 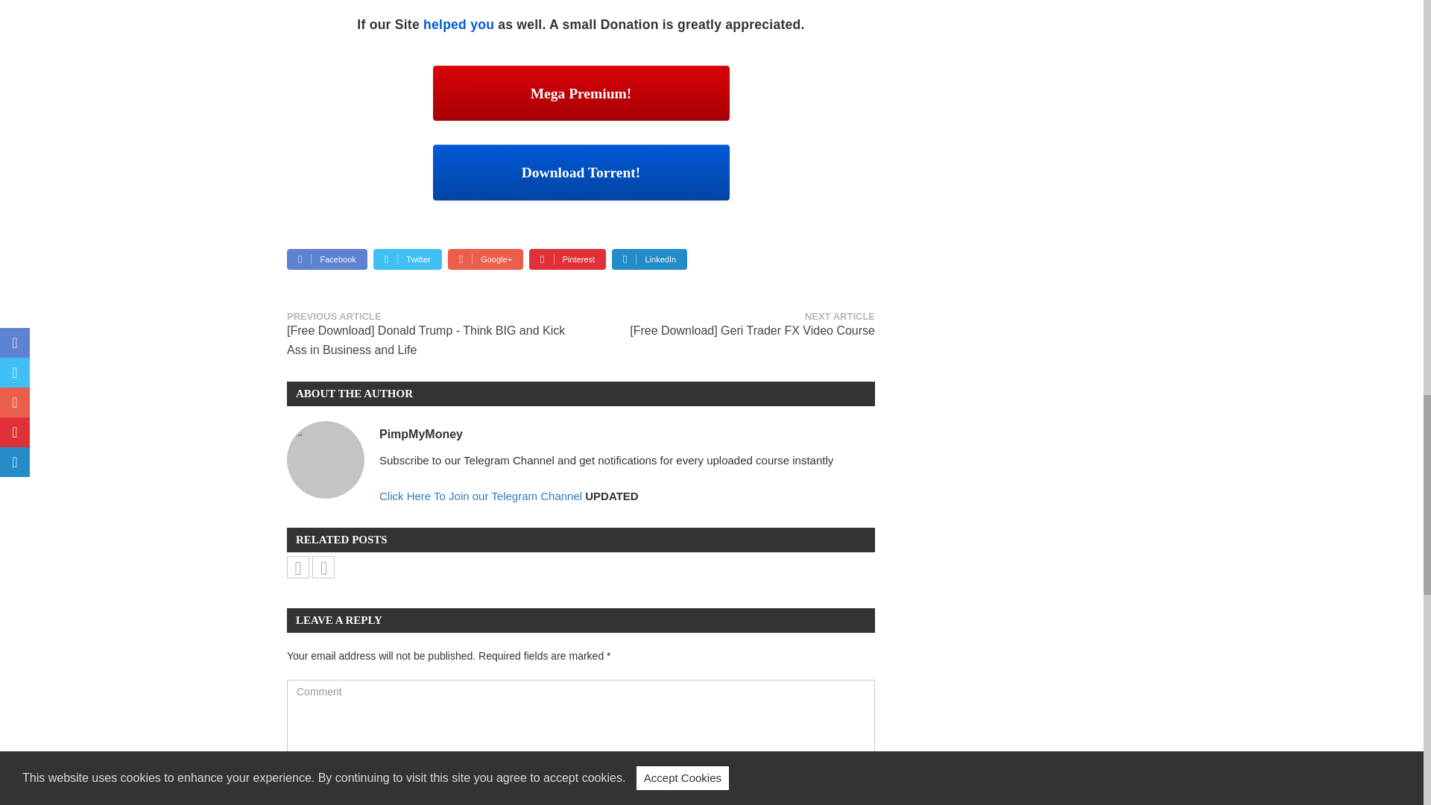 What do you see at coordinates (408, 259) in the screenshot?
I see `Share on Twitter` at bounding box center [408, 259].